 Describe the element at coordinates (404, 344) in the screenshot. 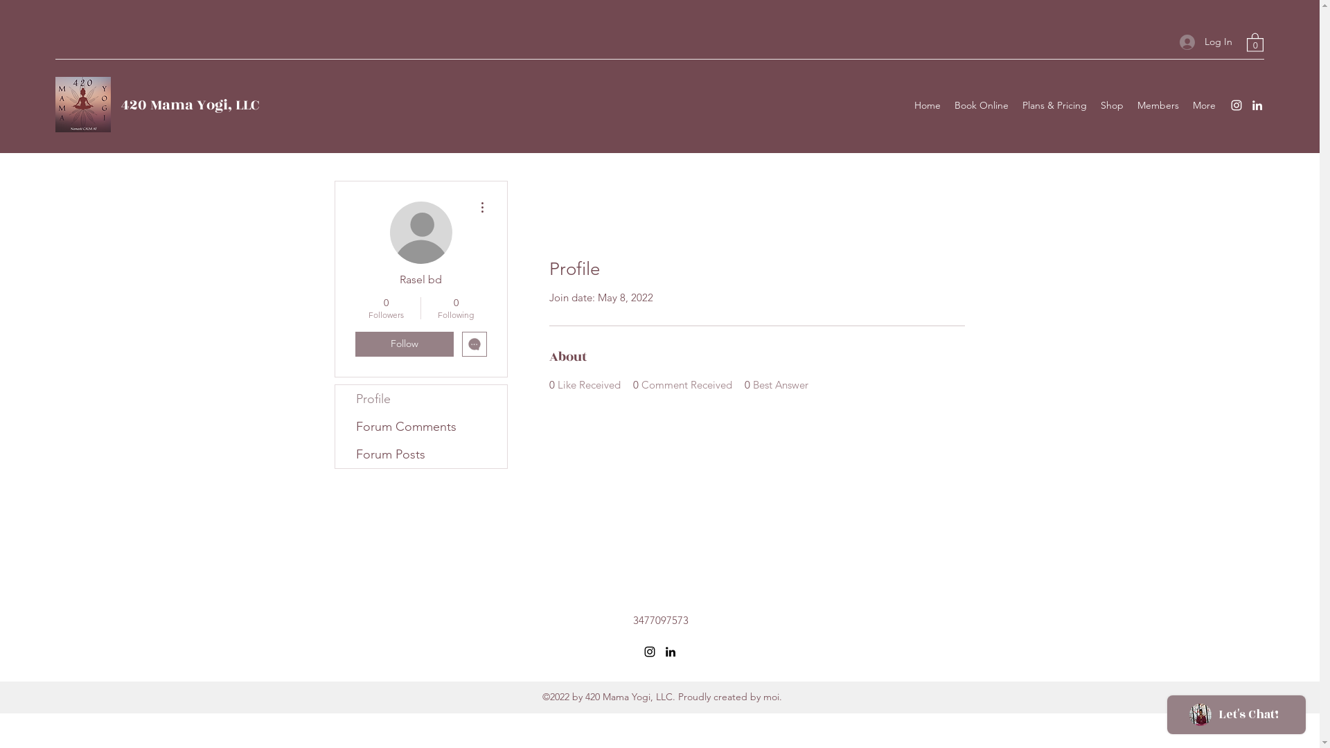

I see `Follow` at that location.